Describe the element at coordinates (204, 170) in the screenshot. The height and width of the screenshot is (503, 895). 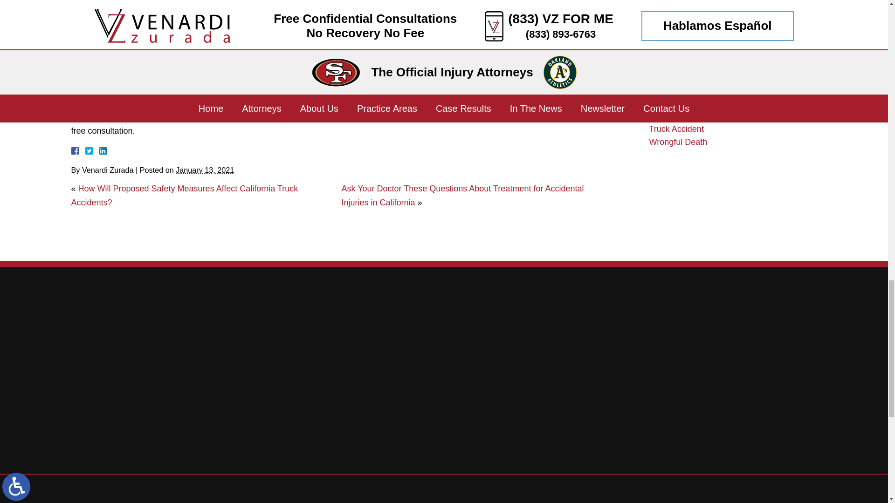
I see `2021-01-13T09:56:21-0800` at that location.